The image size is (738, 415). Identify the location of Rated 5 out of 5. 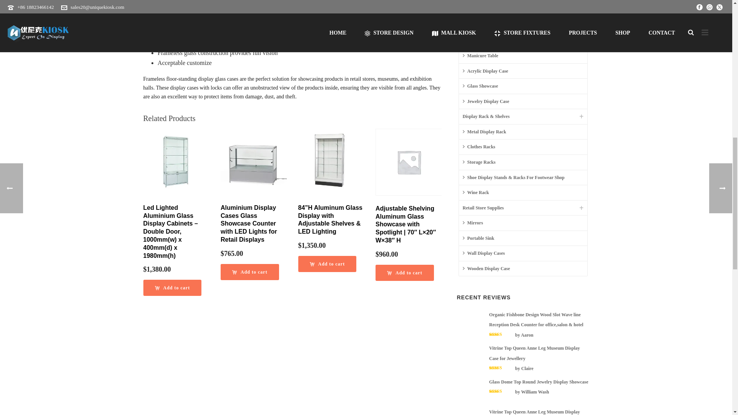
(501, 368).